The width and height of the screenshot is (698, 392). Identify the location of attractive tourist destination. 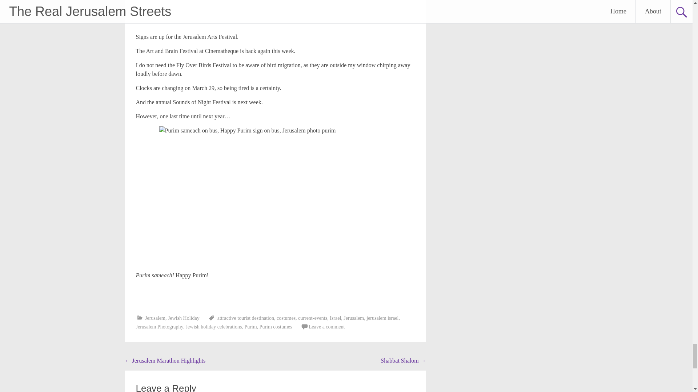
(246, 318).